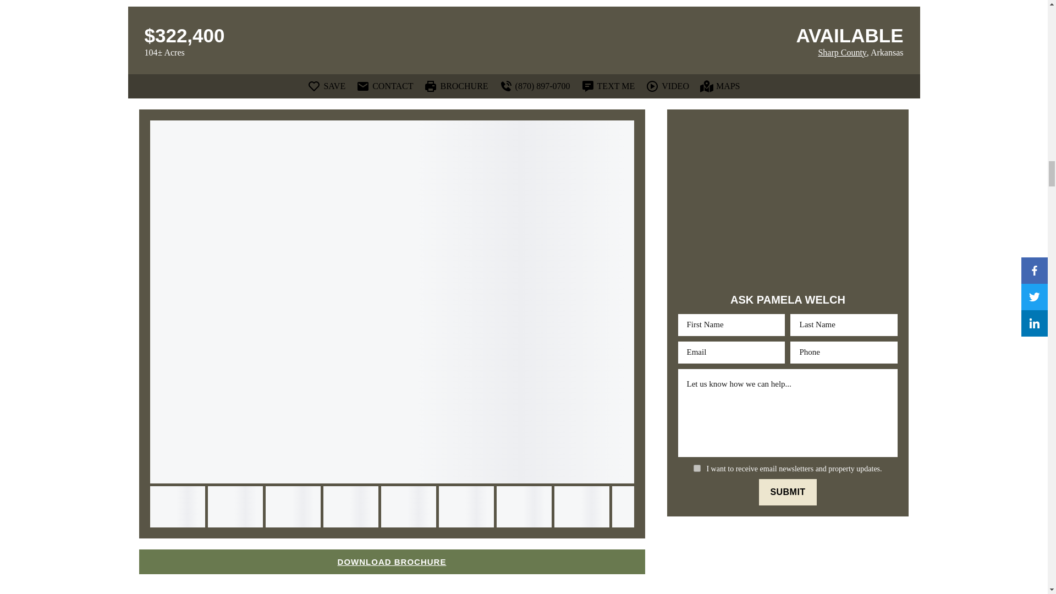 This screenshot has height=594, width=1056. Describe the element at coordinates (788, 492) in the screenshot. I see `Submit` at that location.